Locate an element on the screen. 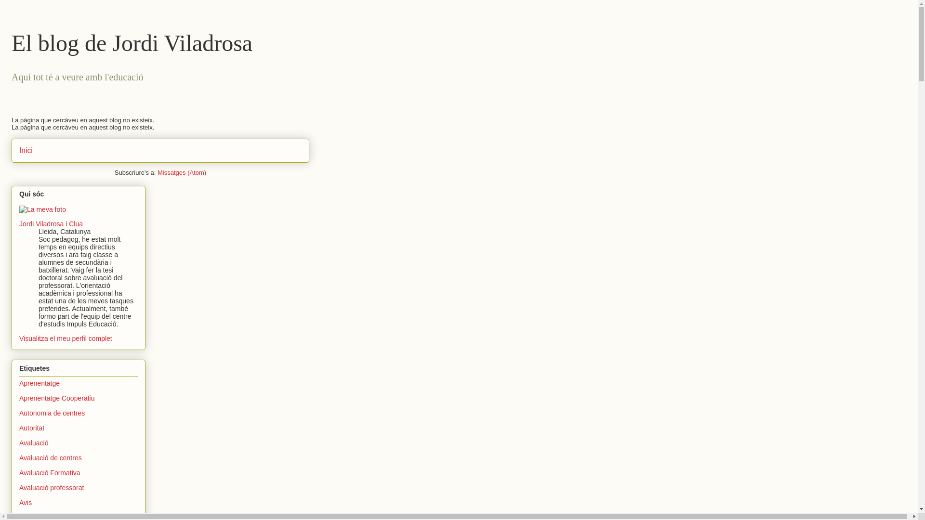 This screenshot has width=925, height=520. Visualitza el meu perfil complet is located at coordinates (66, 338).